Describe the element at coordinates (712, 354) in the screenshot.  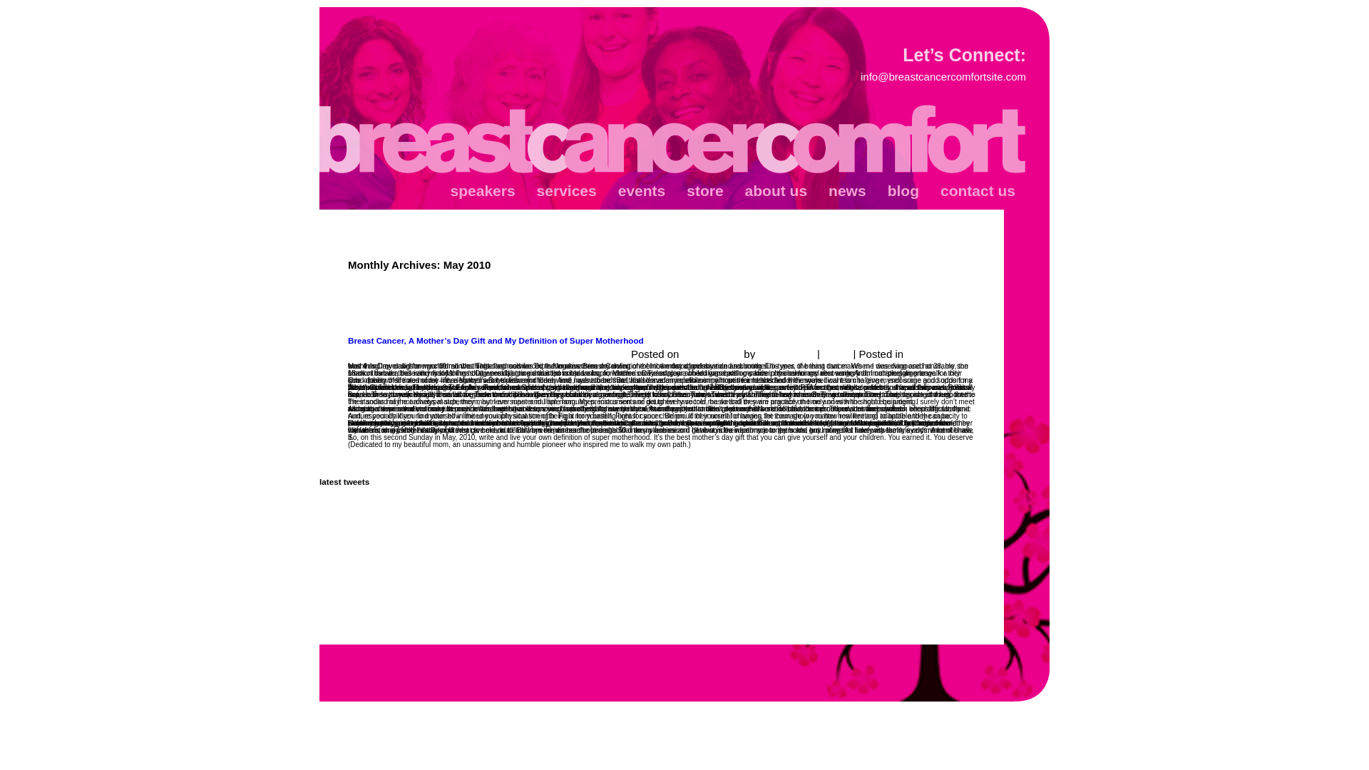
I see `May 9, 2010` at that location.